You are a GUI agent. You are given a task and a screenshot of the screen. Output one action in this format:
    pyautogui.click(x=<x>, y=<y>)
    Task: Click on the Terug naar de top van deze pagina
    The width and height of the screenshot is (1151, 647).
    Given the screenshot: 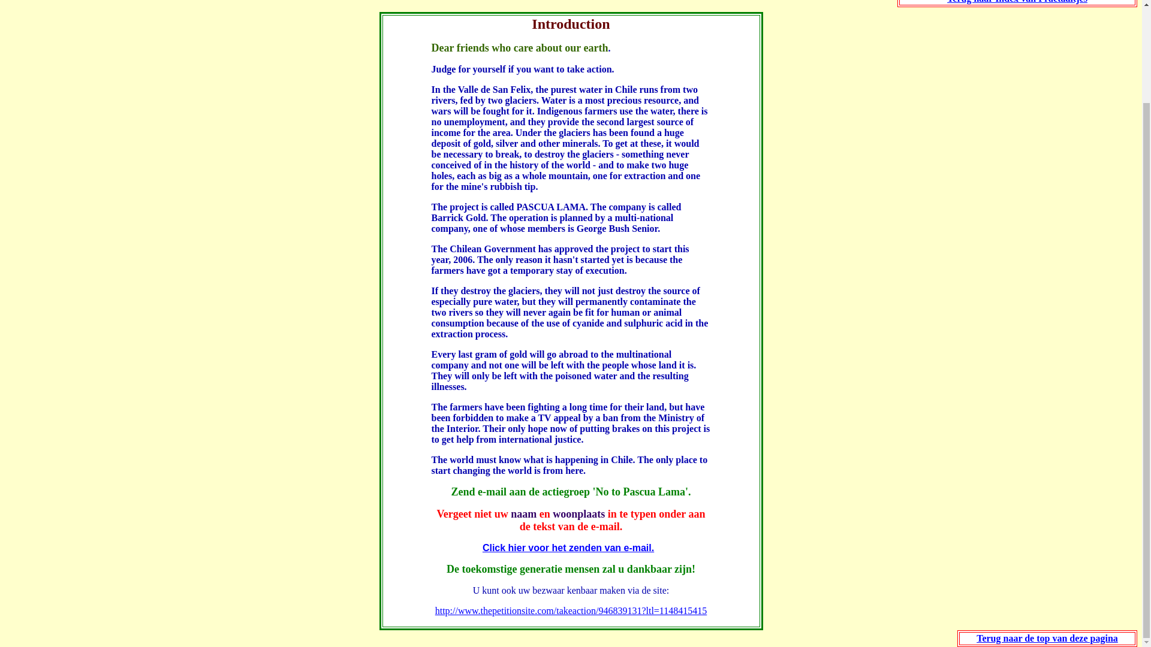 What is the action you would take?
    pyautogui.click(x=1047, y=638)
    